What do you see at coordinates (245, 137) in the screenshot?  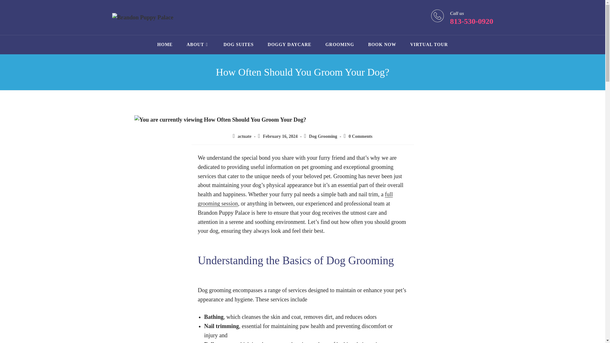 I see `actuate` at bounding box center [245, 137].